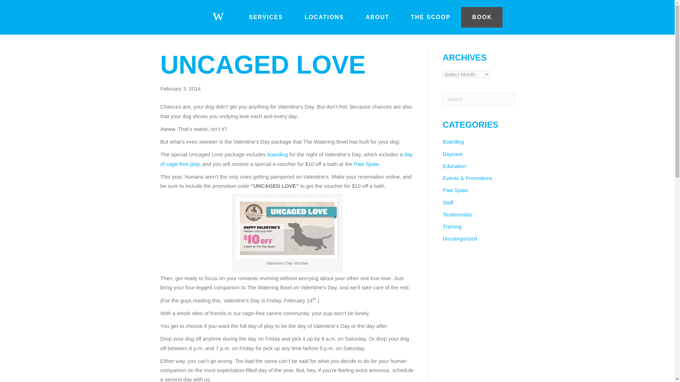 The height and width of the screenshot is (382, 680). What do you see at coordinates (431, 17) in the screenshot?
I see `THE SCOOP` at bounding box center [431, 17].